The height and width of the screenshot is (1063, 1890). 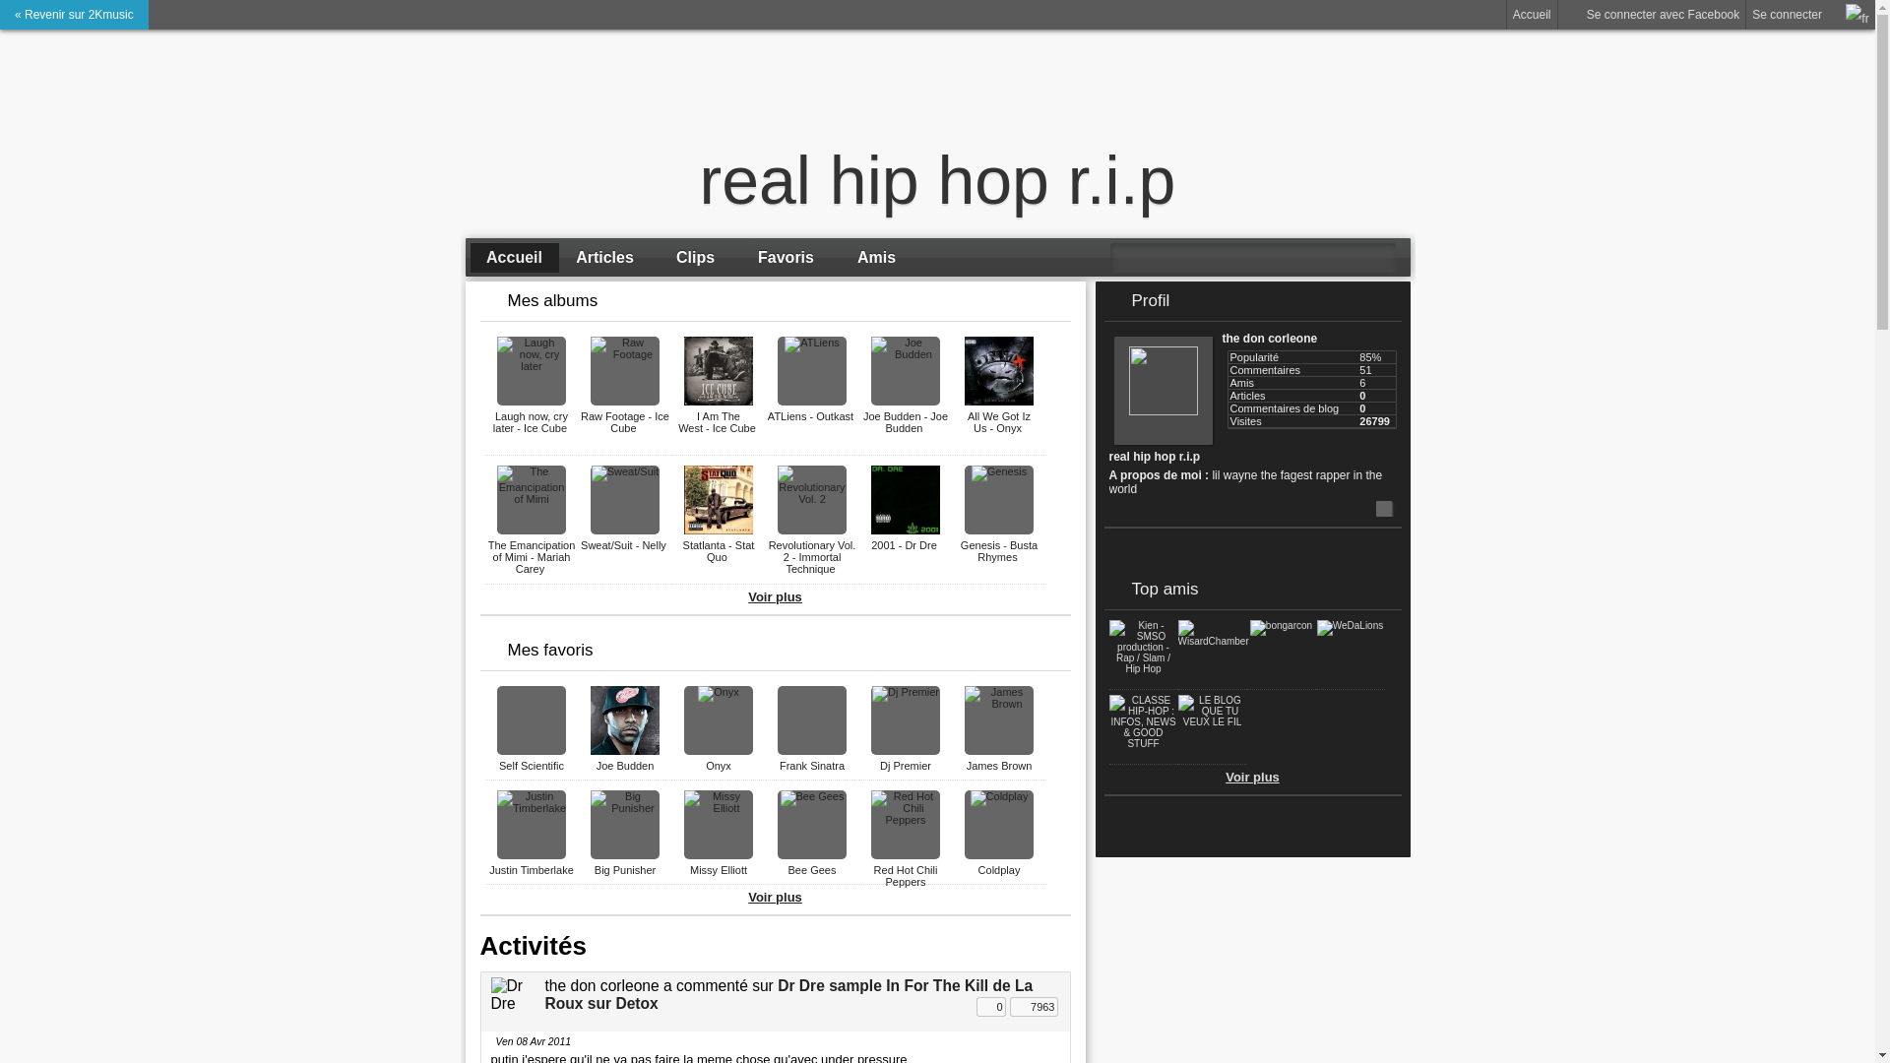 I want to click on ATLiens - Outkast , so click(x=812, y=416).